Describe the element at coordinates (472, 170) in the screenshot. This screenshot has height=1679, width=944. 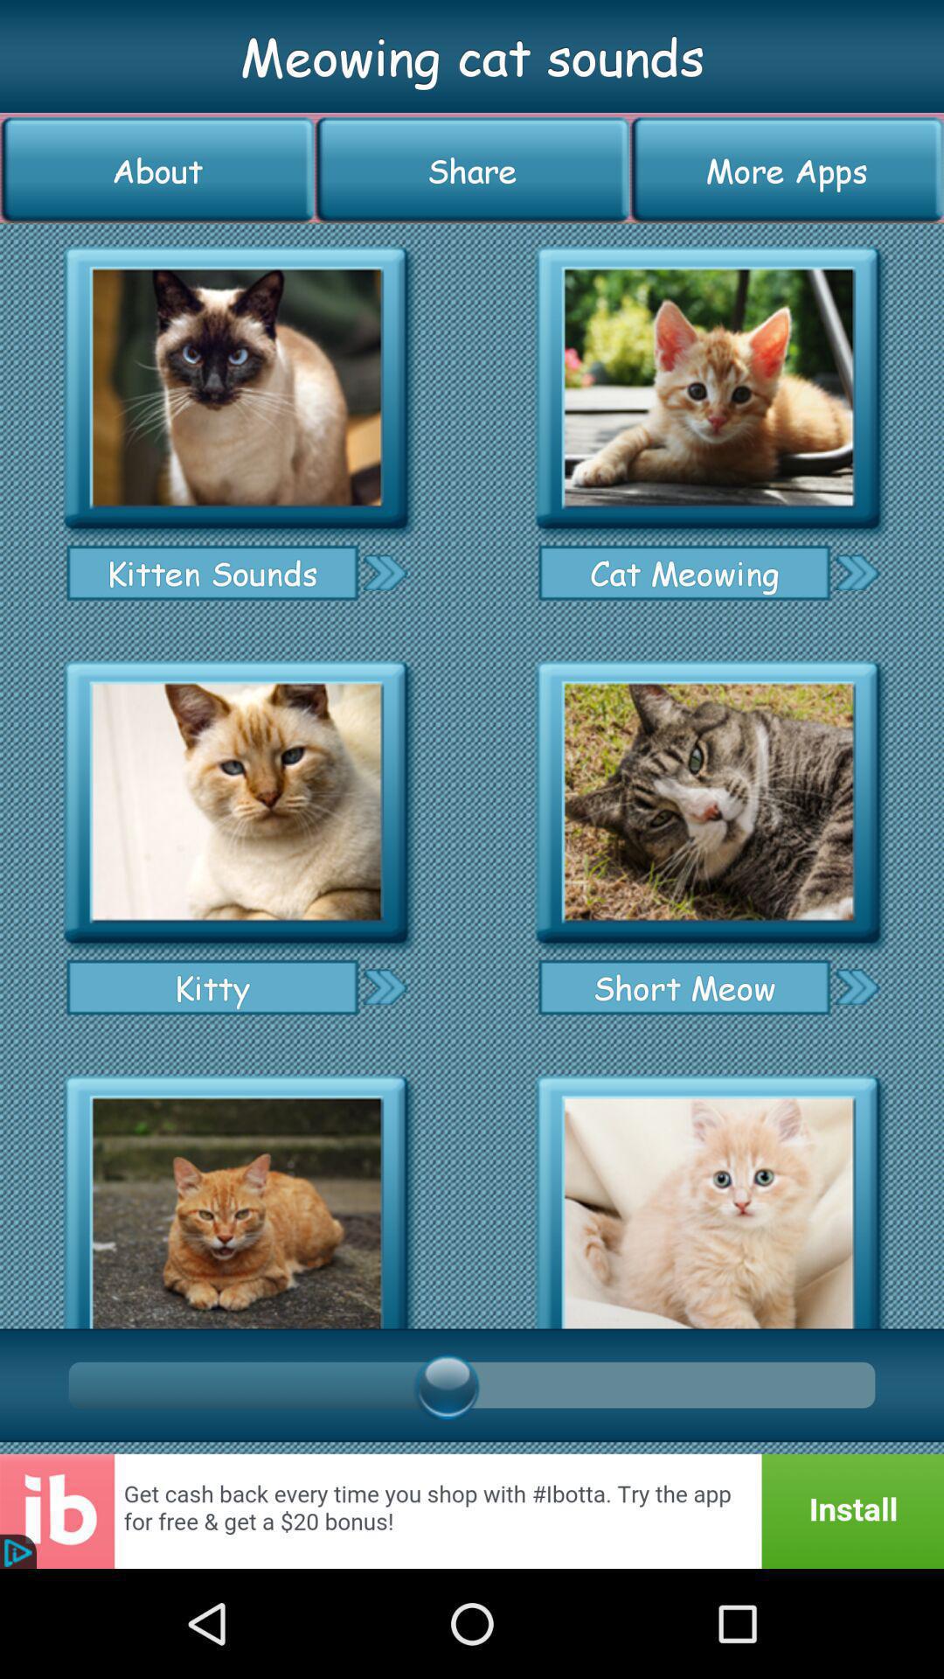
I see `turn on icon to the right of about button` at that location.